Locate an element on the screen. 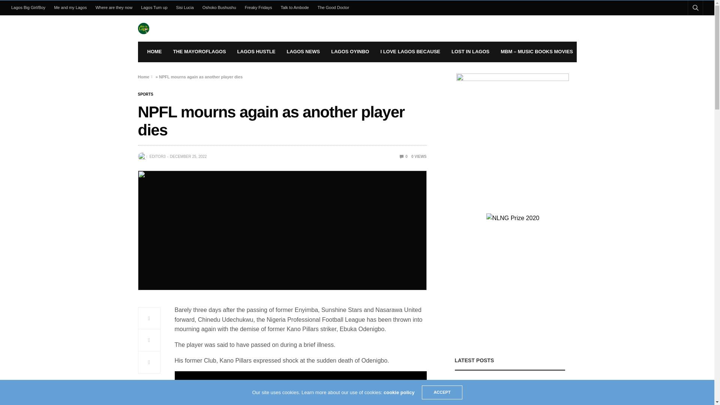  SPORTS is located at coordinates (145, 94).